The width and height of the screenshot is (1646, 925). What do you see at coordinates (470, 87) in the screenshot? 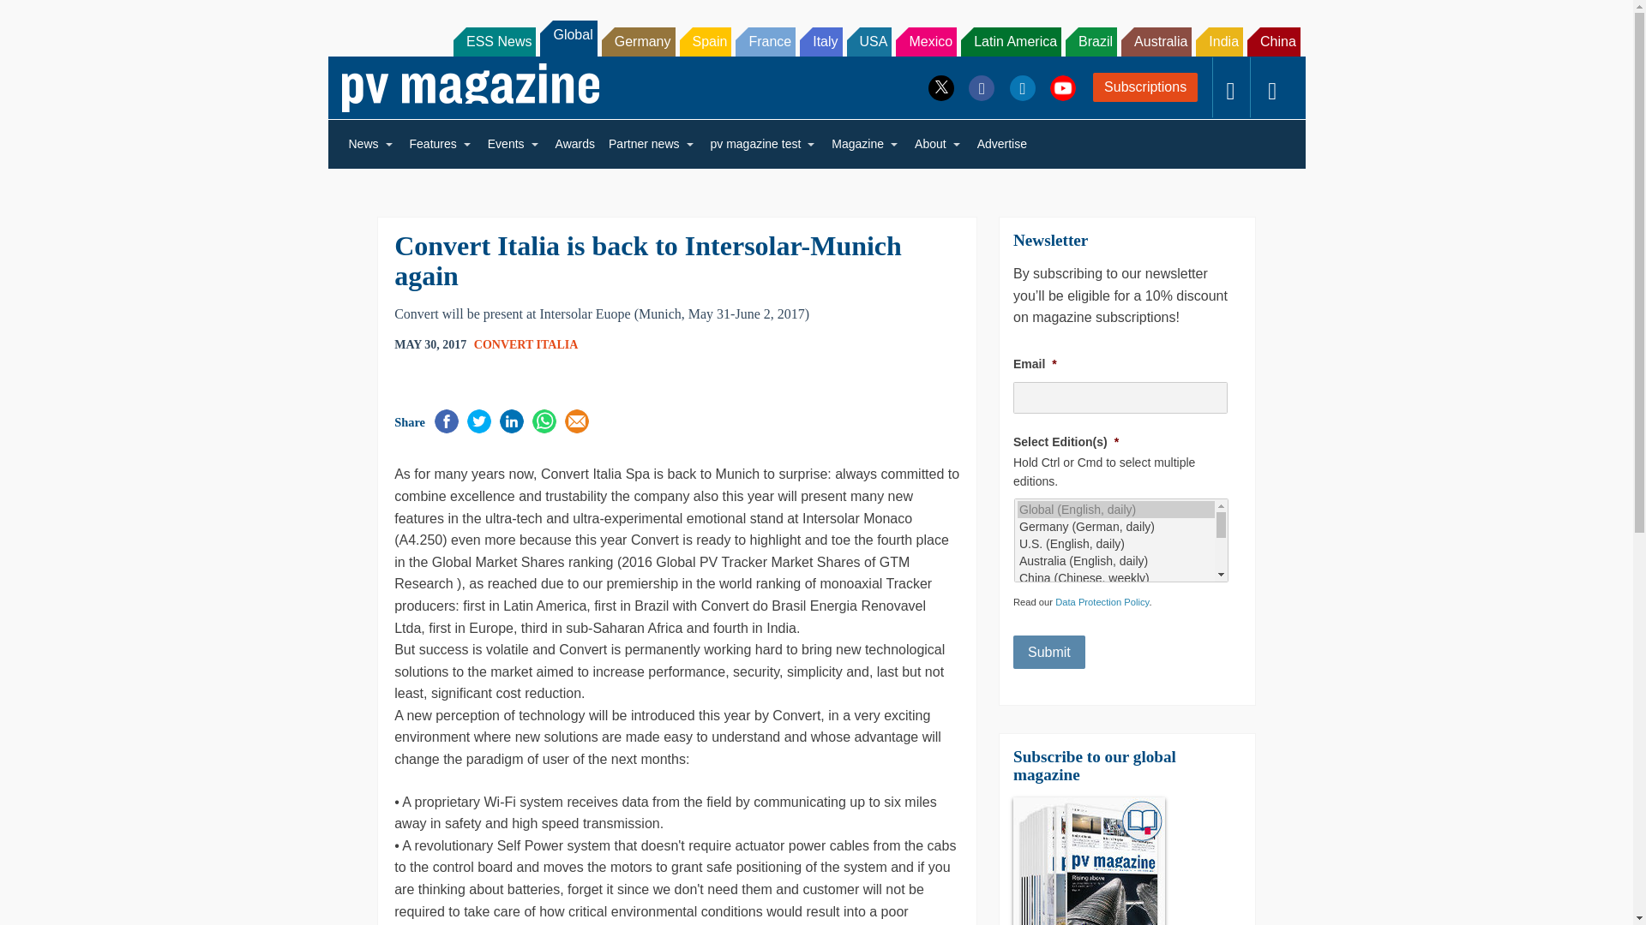
I see `pv magazine - Photovoltaics Markets and Technology` at bounding box center [470, 87].